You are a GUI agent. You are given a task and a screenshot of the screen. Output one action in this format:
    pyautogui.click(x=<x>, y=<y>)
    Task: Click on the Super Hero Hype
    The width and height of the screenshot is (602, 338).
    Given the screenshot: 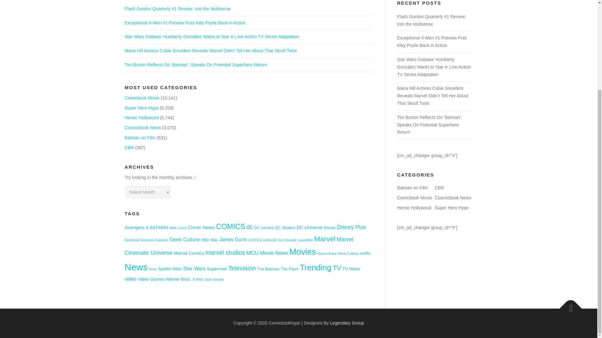 What is the action you would take?
    pyautogui.click(x=142, y=108)
    